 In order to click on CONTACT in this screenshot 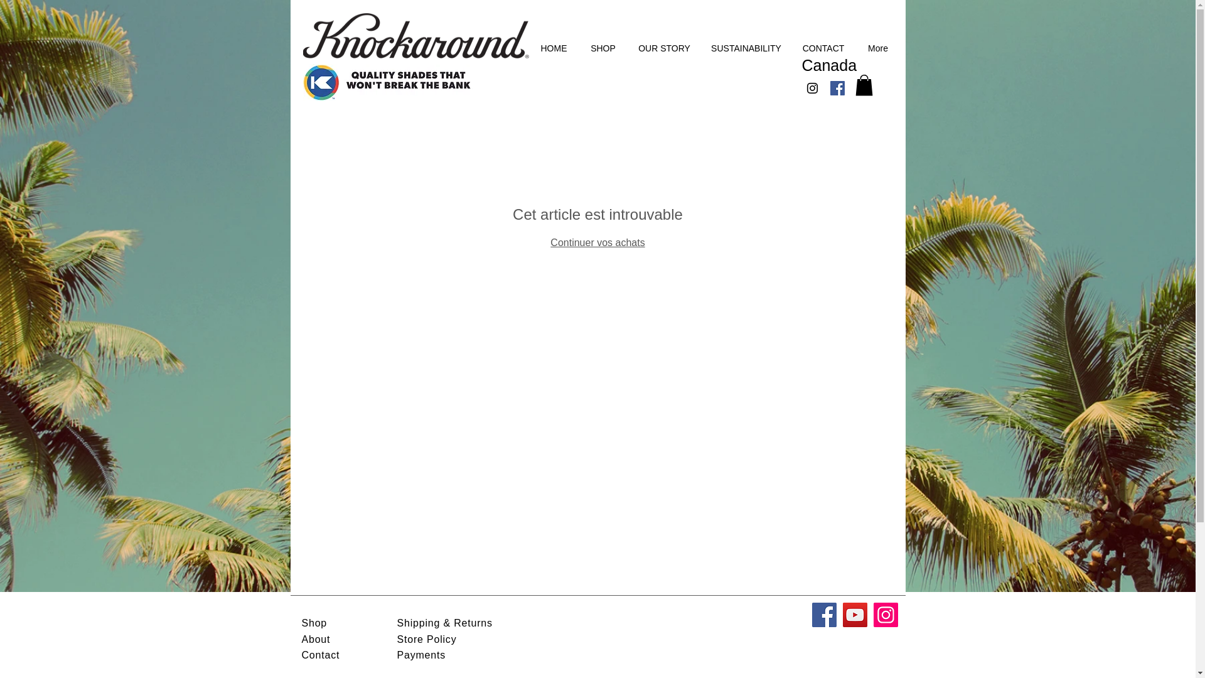, I will do `click(823, 48)`.